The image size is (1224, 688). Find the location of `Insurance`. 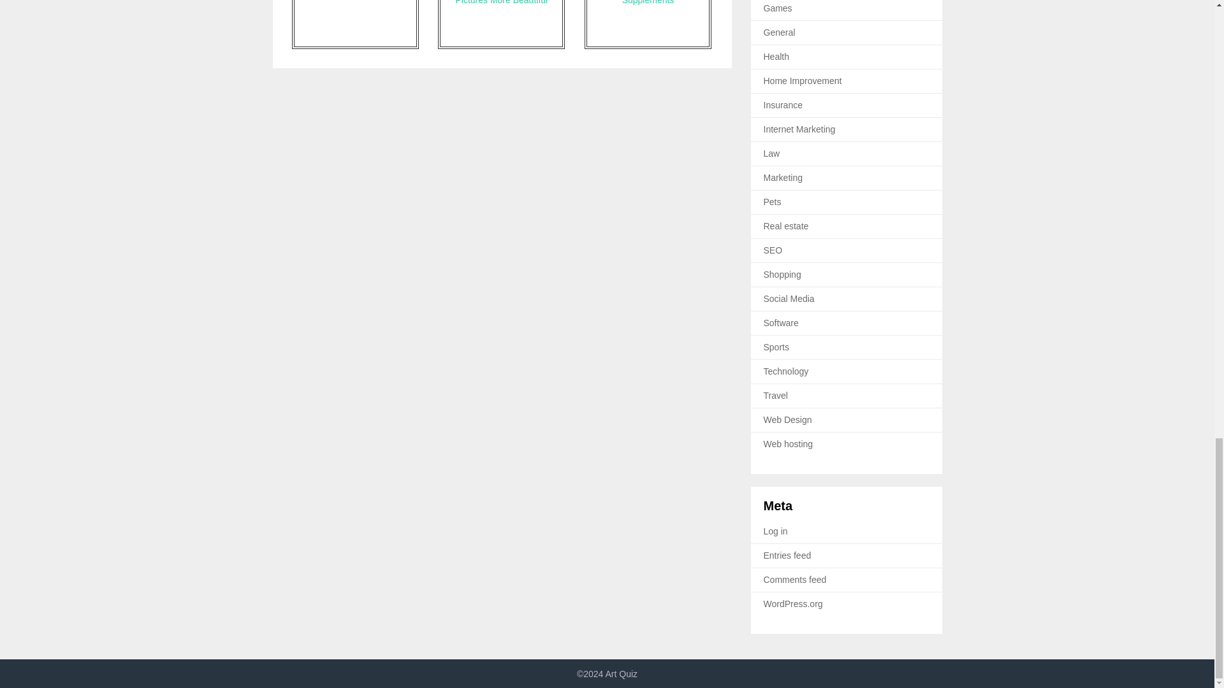

Insurance is located at coordinates (783, 104).